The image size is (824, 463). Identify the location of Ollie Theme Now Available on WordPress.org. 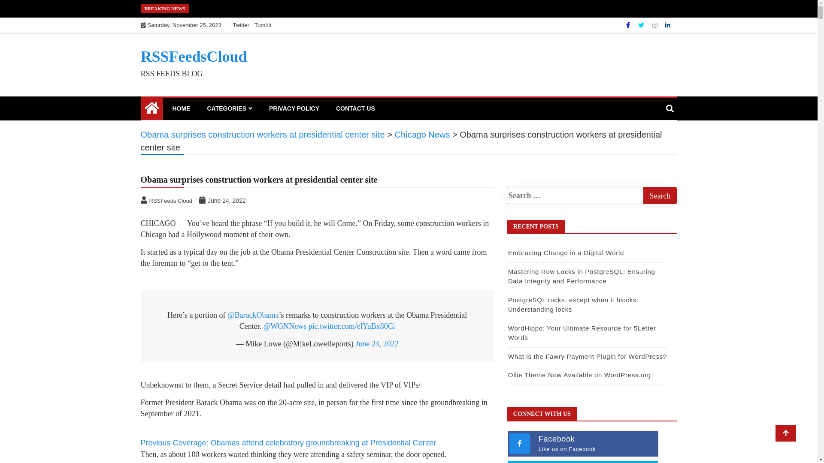
(579, 375).